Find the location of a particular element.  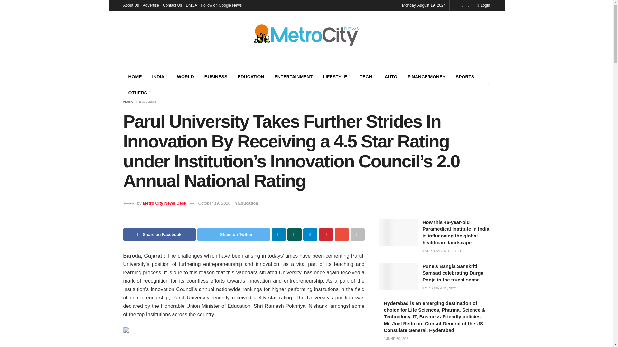

TECH is located at coordinates (367, 76).